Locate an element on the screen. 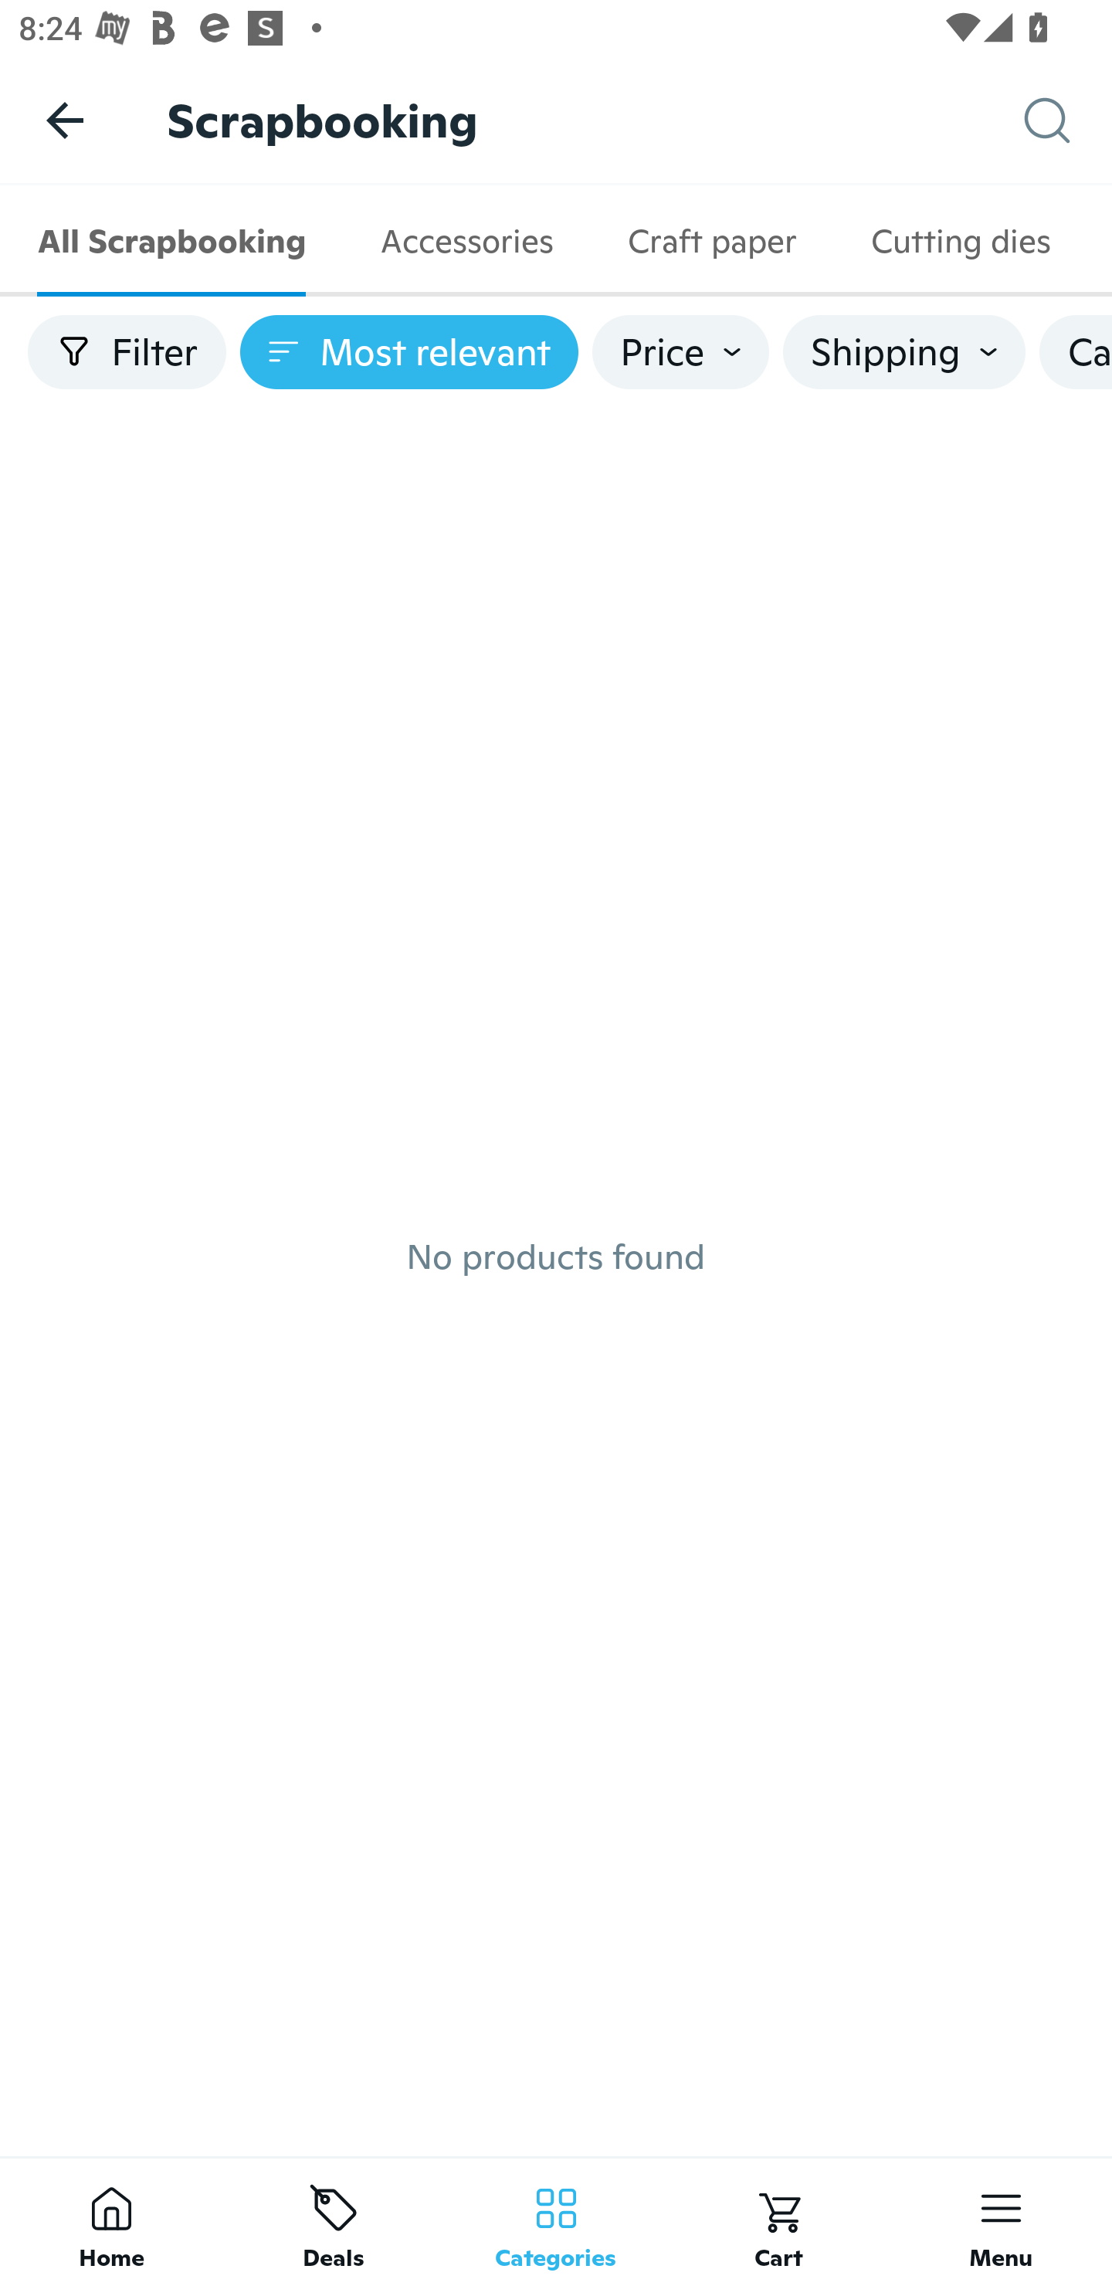  Craft paper is located at coordinates (711, 241).